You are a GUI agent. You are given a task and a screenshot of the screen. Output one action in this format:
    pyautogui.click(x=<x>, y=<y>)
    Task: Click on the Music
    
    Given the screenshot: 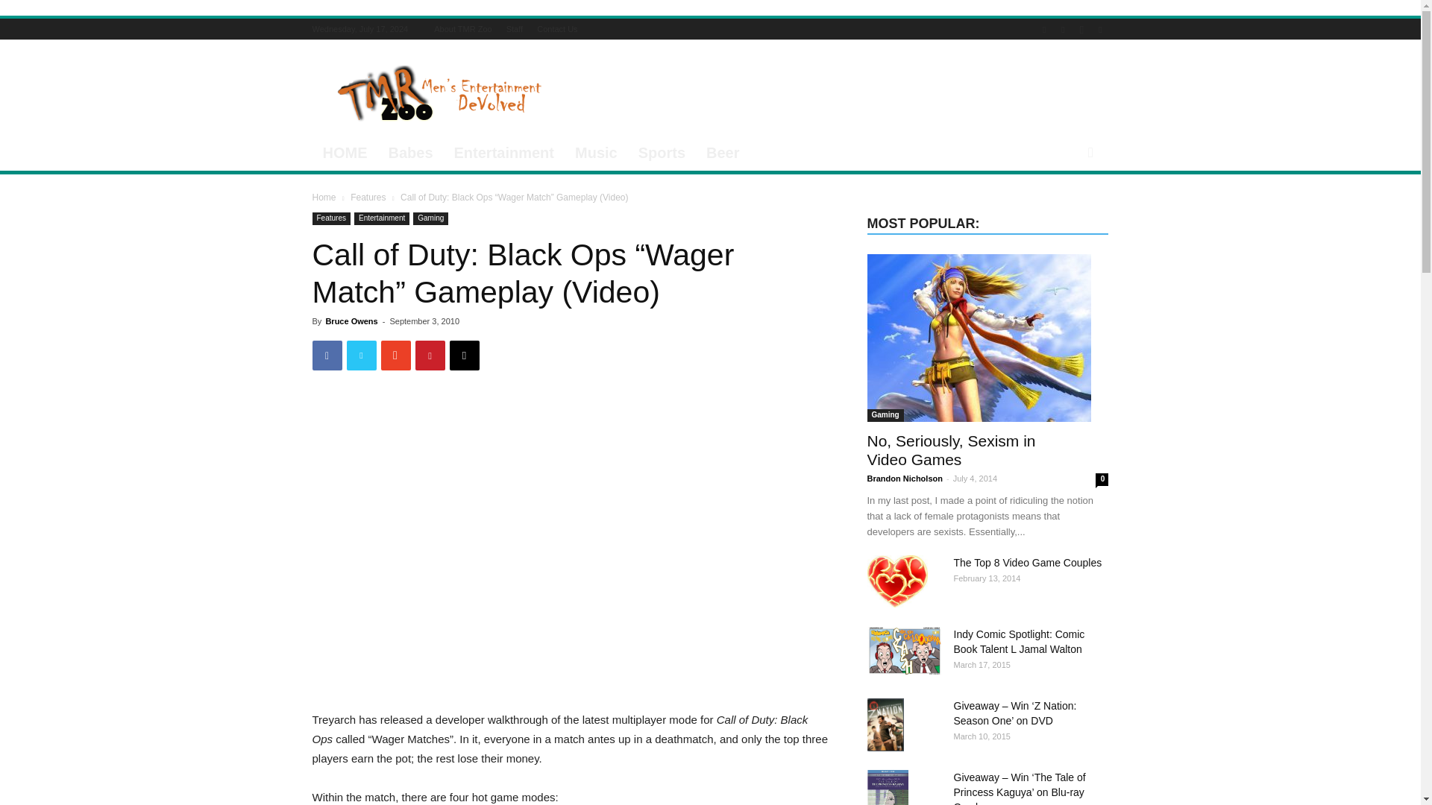 What is the action you would take?
    pyautogui.click(x=596, y=152)
    